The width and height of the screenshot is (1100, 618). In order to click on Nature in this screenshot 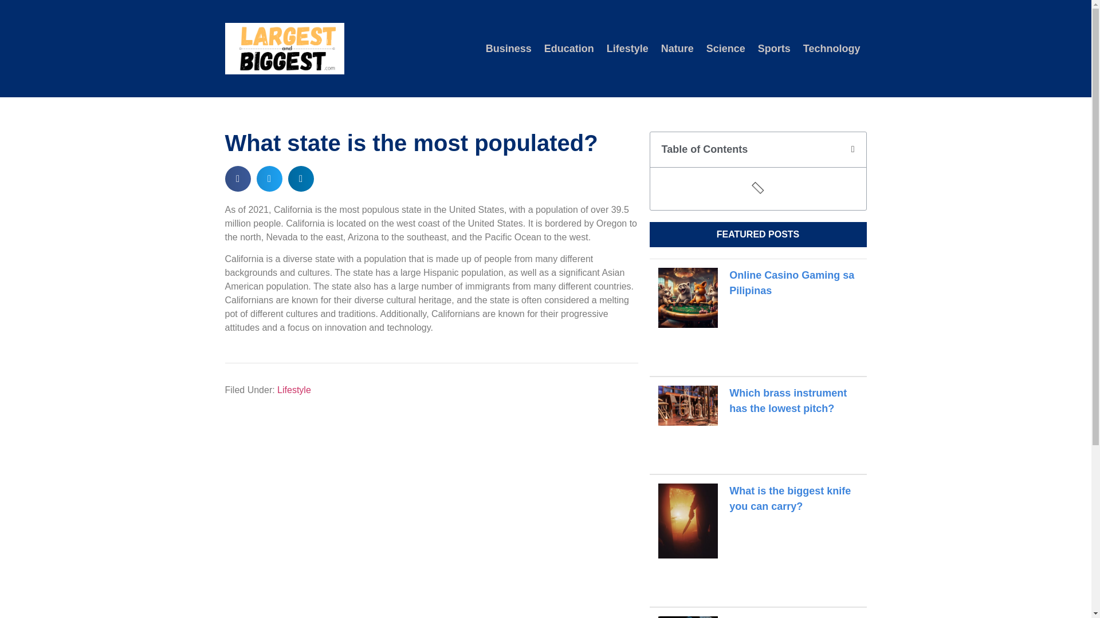, I will do `click(677, 48)`.